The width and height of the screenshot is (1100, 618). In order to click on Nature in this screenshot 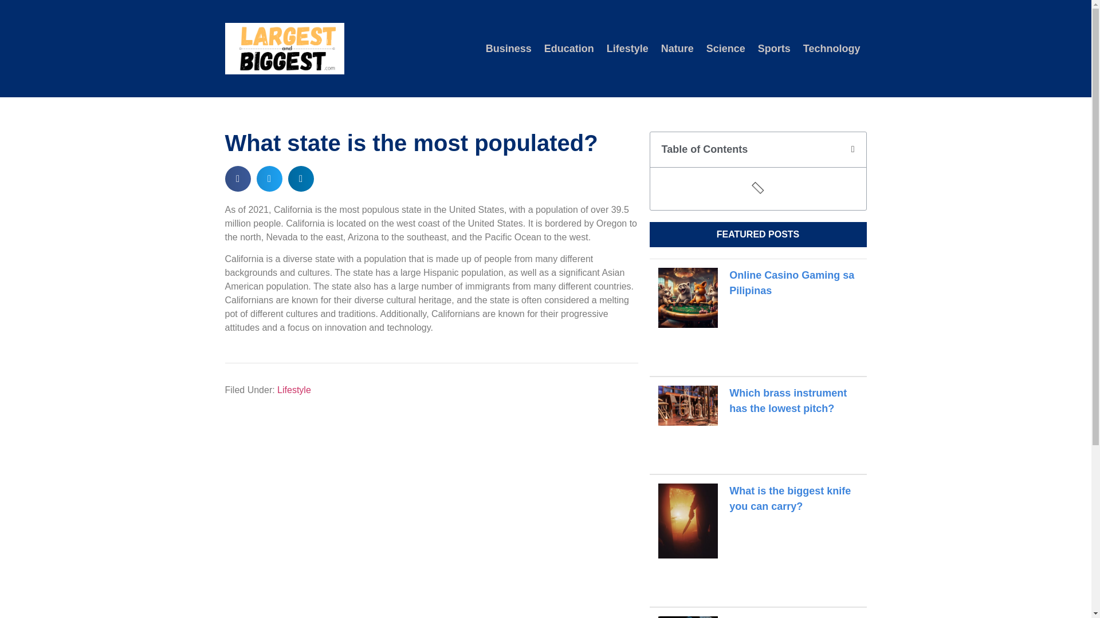, I will do `click(677, 48)`.